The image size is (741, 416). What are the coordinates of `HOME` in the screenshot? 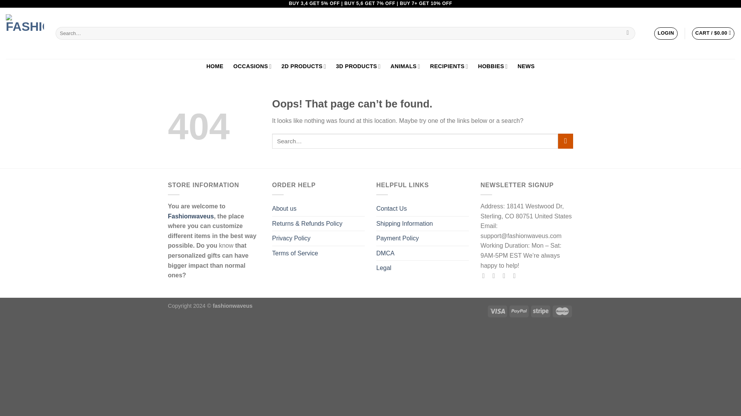 It's located at (215, 66).